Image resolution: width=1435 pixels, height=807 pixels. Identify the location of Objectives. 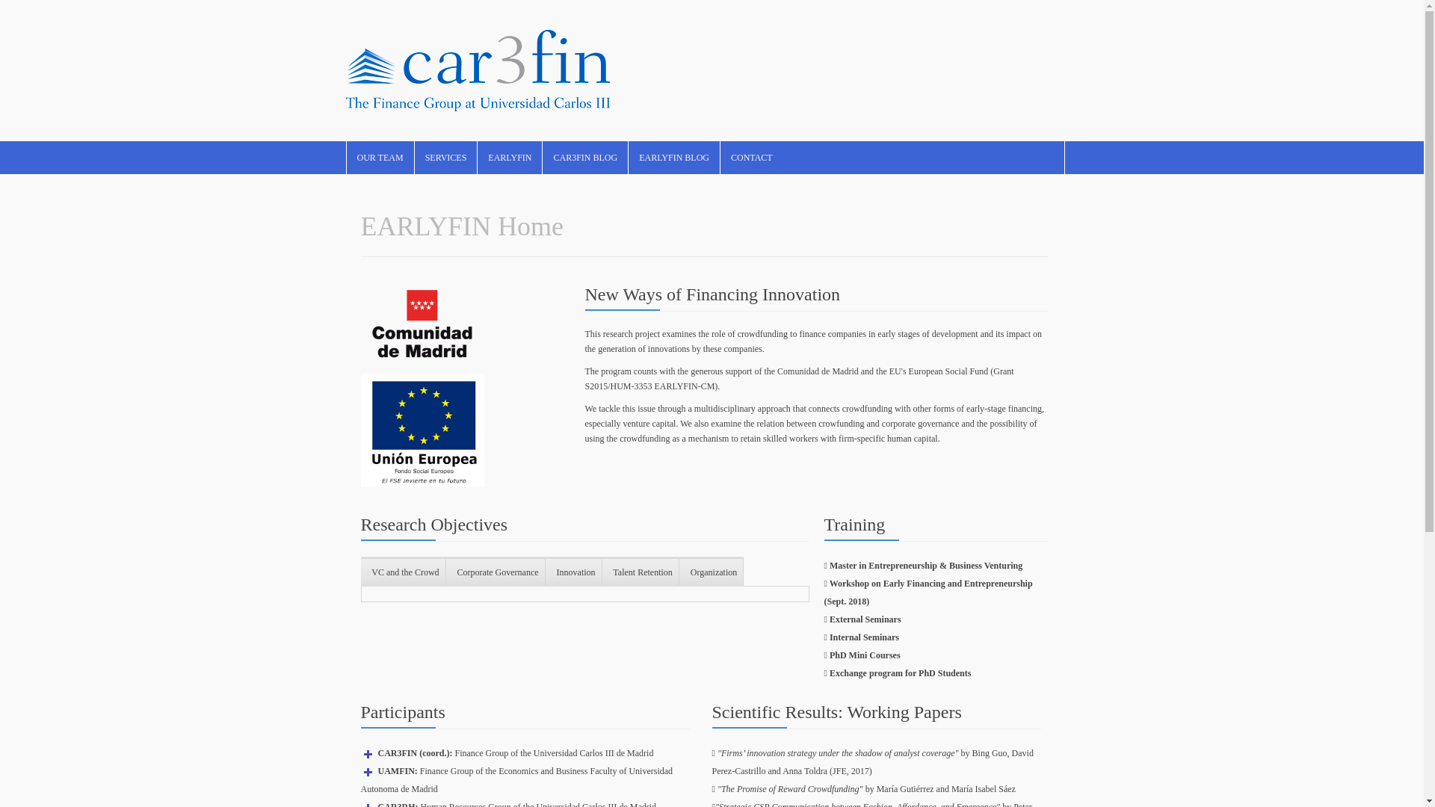
(433, 525).